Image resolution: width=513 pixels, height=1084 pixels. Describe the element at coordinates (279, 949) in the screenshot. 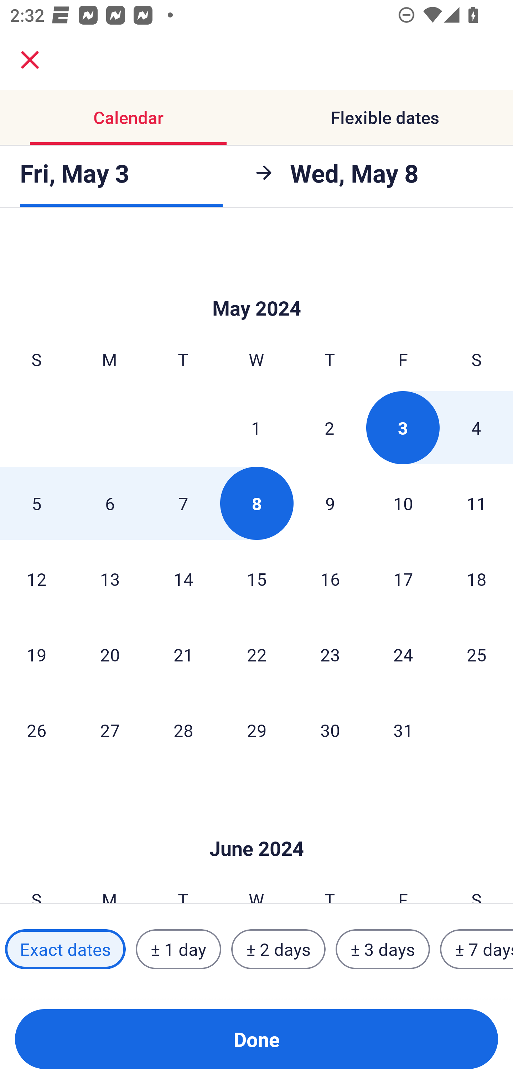

I see `± 2 days` at that location.